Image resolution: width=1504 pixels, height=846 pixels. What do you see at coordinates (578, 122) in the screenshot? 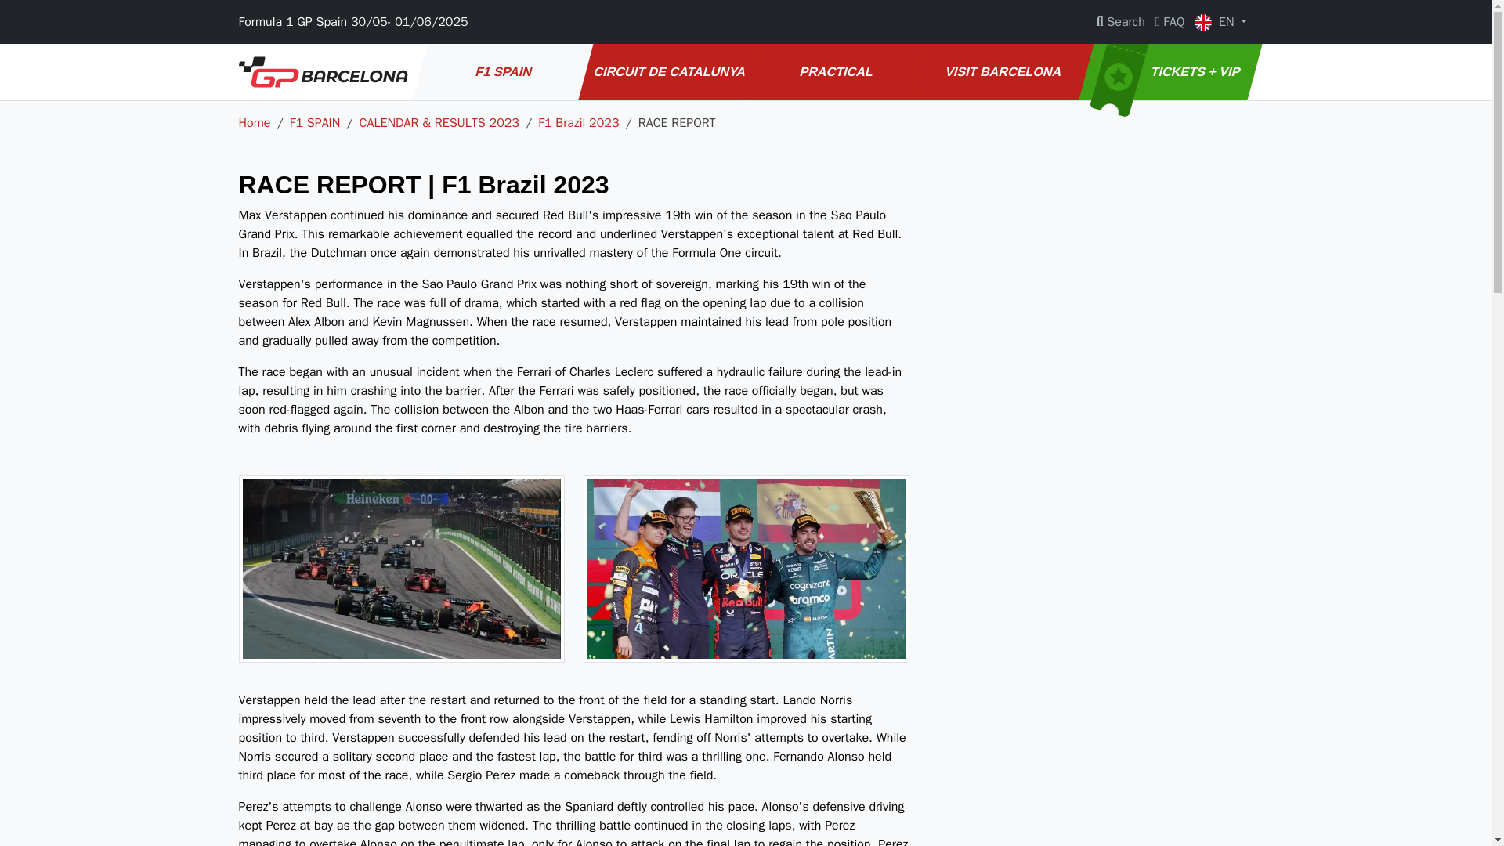
I see `F1 Brazil 2023` at bounding box center [578, 122].